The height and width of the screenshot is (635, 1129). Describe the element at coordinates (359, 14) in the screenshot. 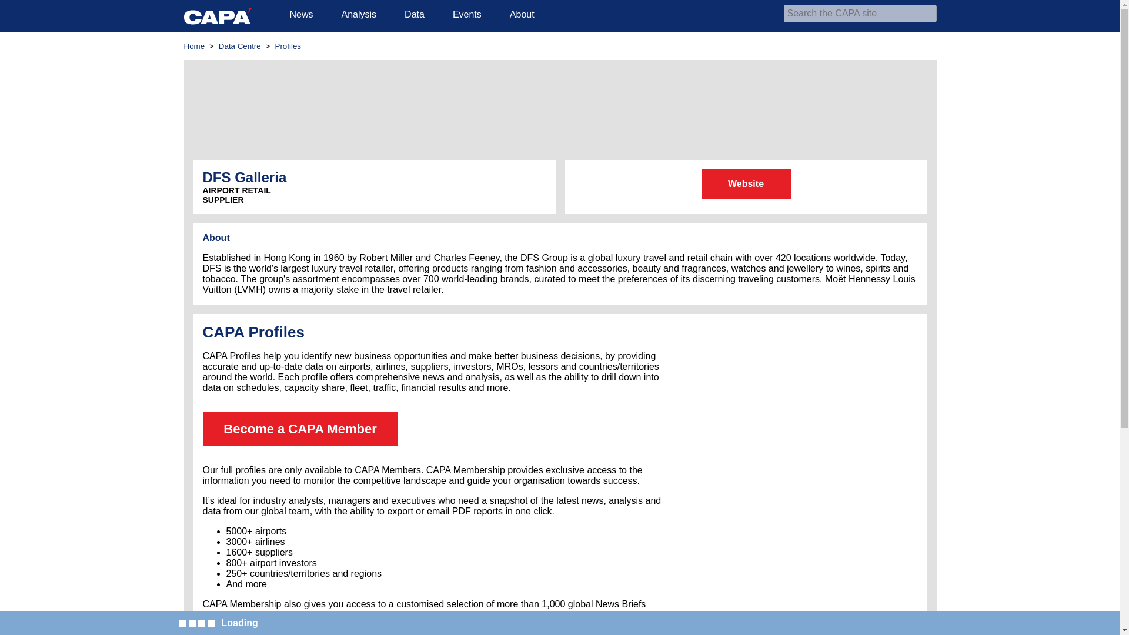

I see `Analysis` at that location.